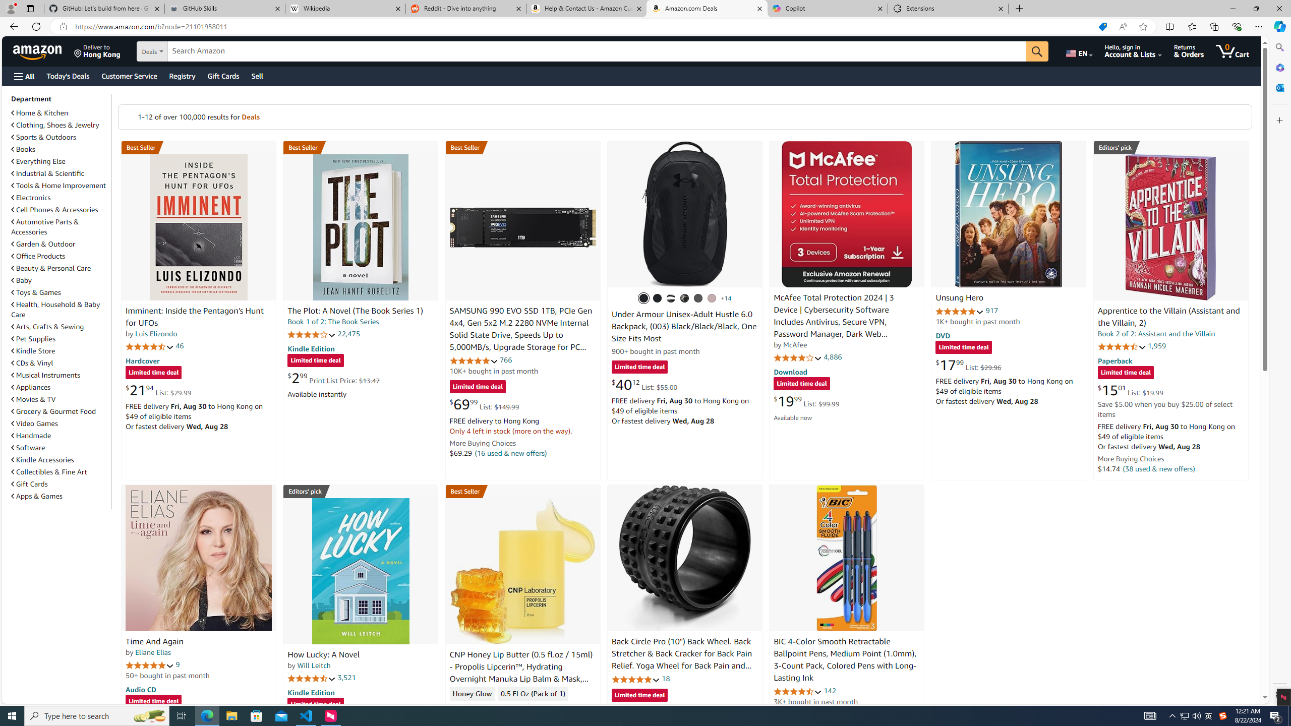  Describe the element at coordinates (60, 484) in the screenshot. I see `Gift Cards` at that location.